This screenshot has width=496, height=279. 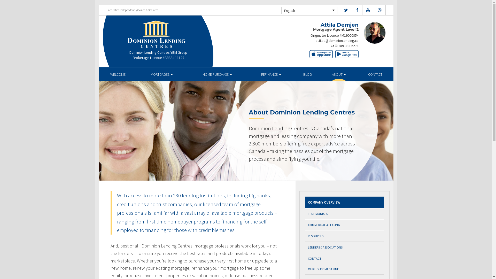 I want to click on English, so click(x=309, y=10).